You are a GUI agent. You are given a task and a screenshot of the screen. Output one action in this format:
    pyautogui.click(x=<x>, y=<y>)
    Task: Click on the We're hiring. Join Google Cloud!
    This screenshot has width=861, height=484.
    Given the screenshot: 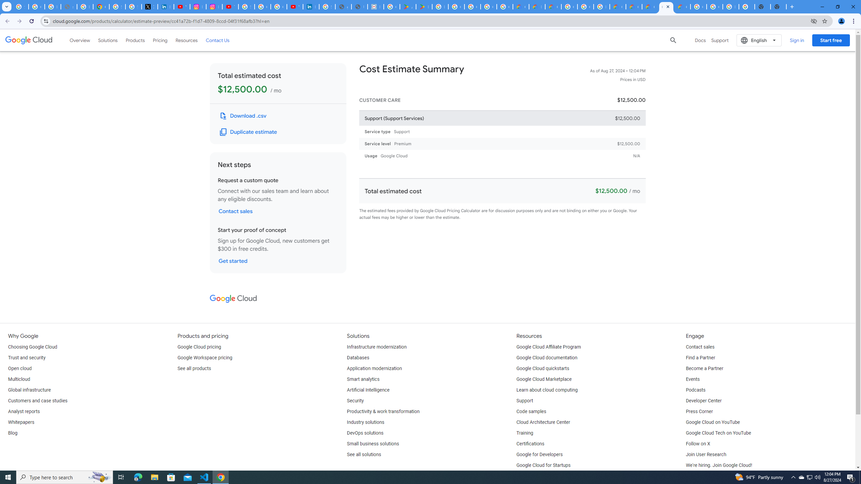 What is the action you would take?
    pyautogui.click(x=719, y=466)
    